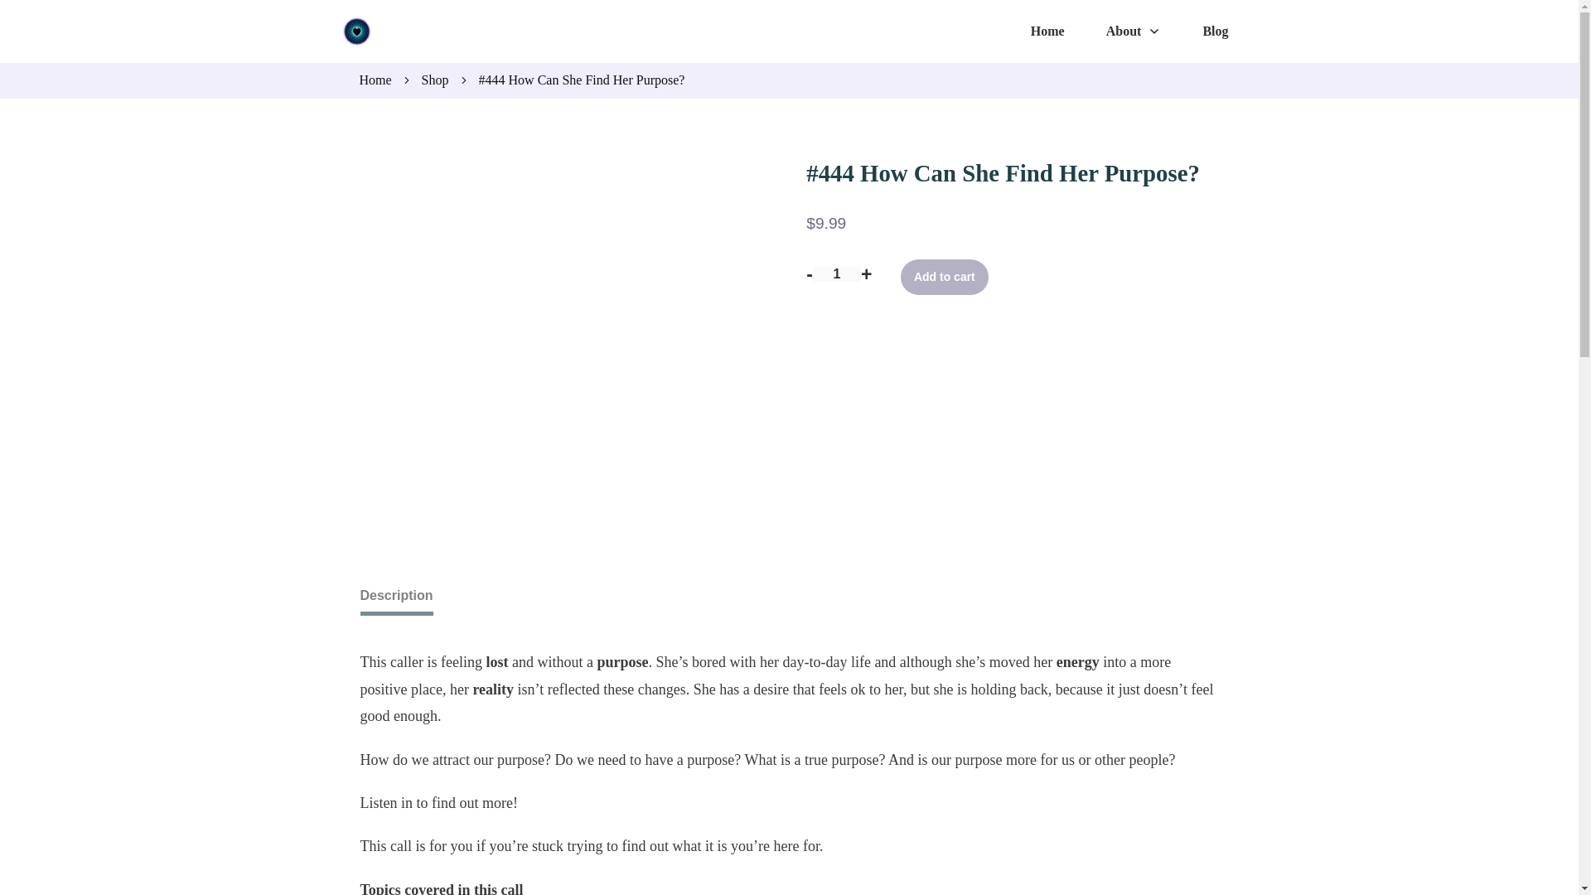 The height and width of the screenshot is (895, 1591). What do you see at coordinates (375, 81) in the screenshot?
I see `Home` at bounding box center [375, 81].